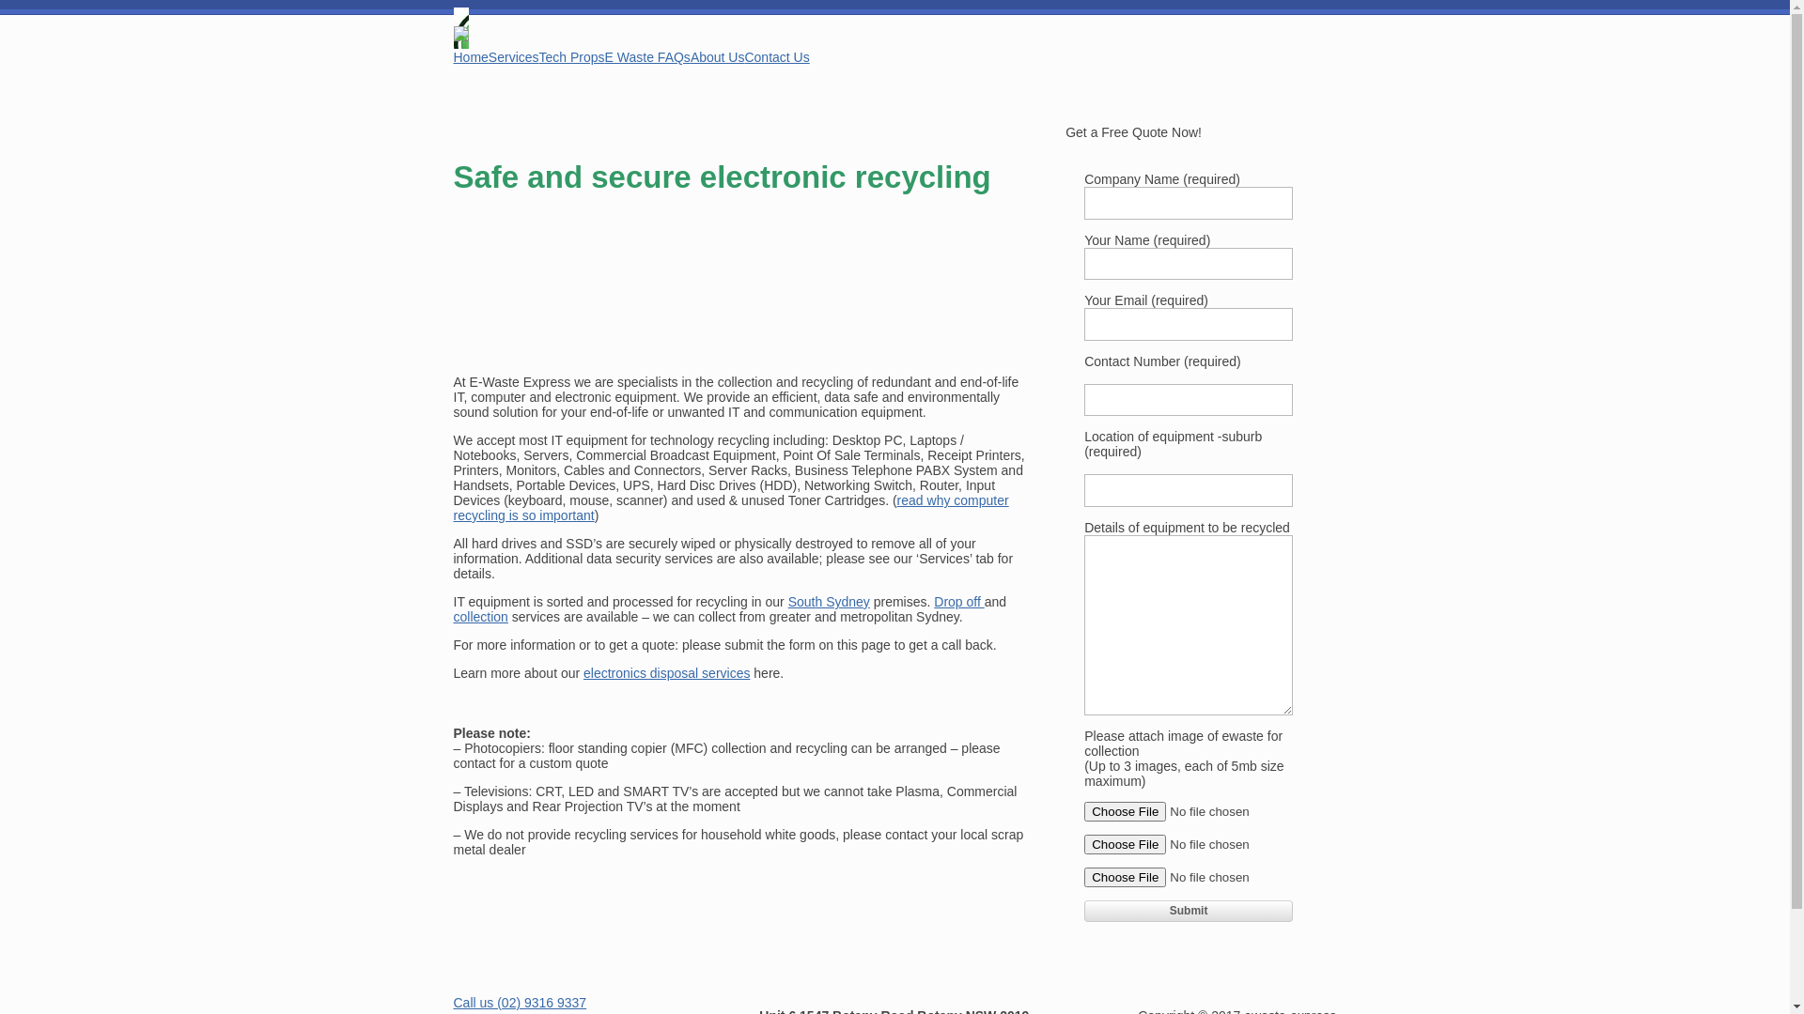 The image size is (1804, 1014). Describe the element at coordinates (520, 1003) in the screenshot. I see `Call us (02) 9316 9337` at that location.